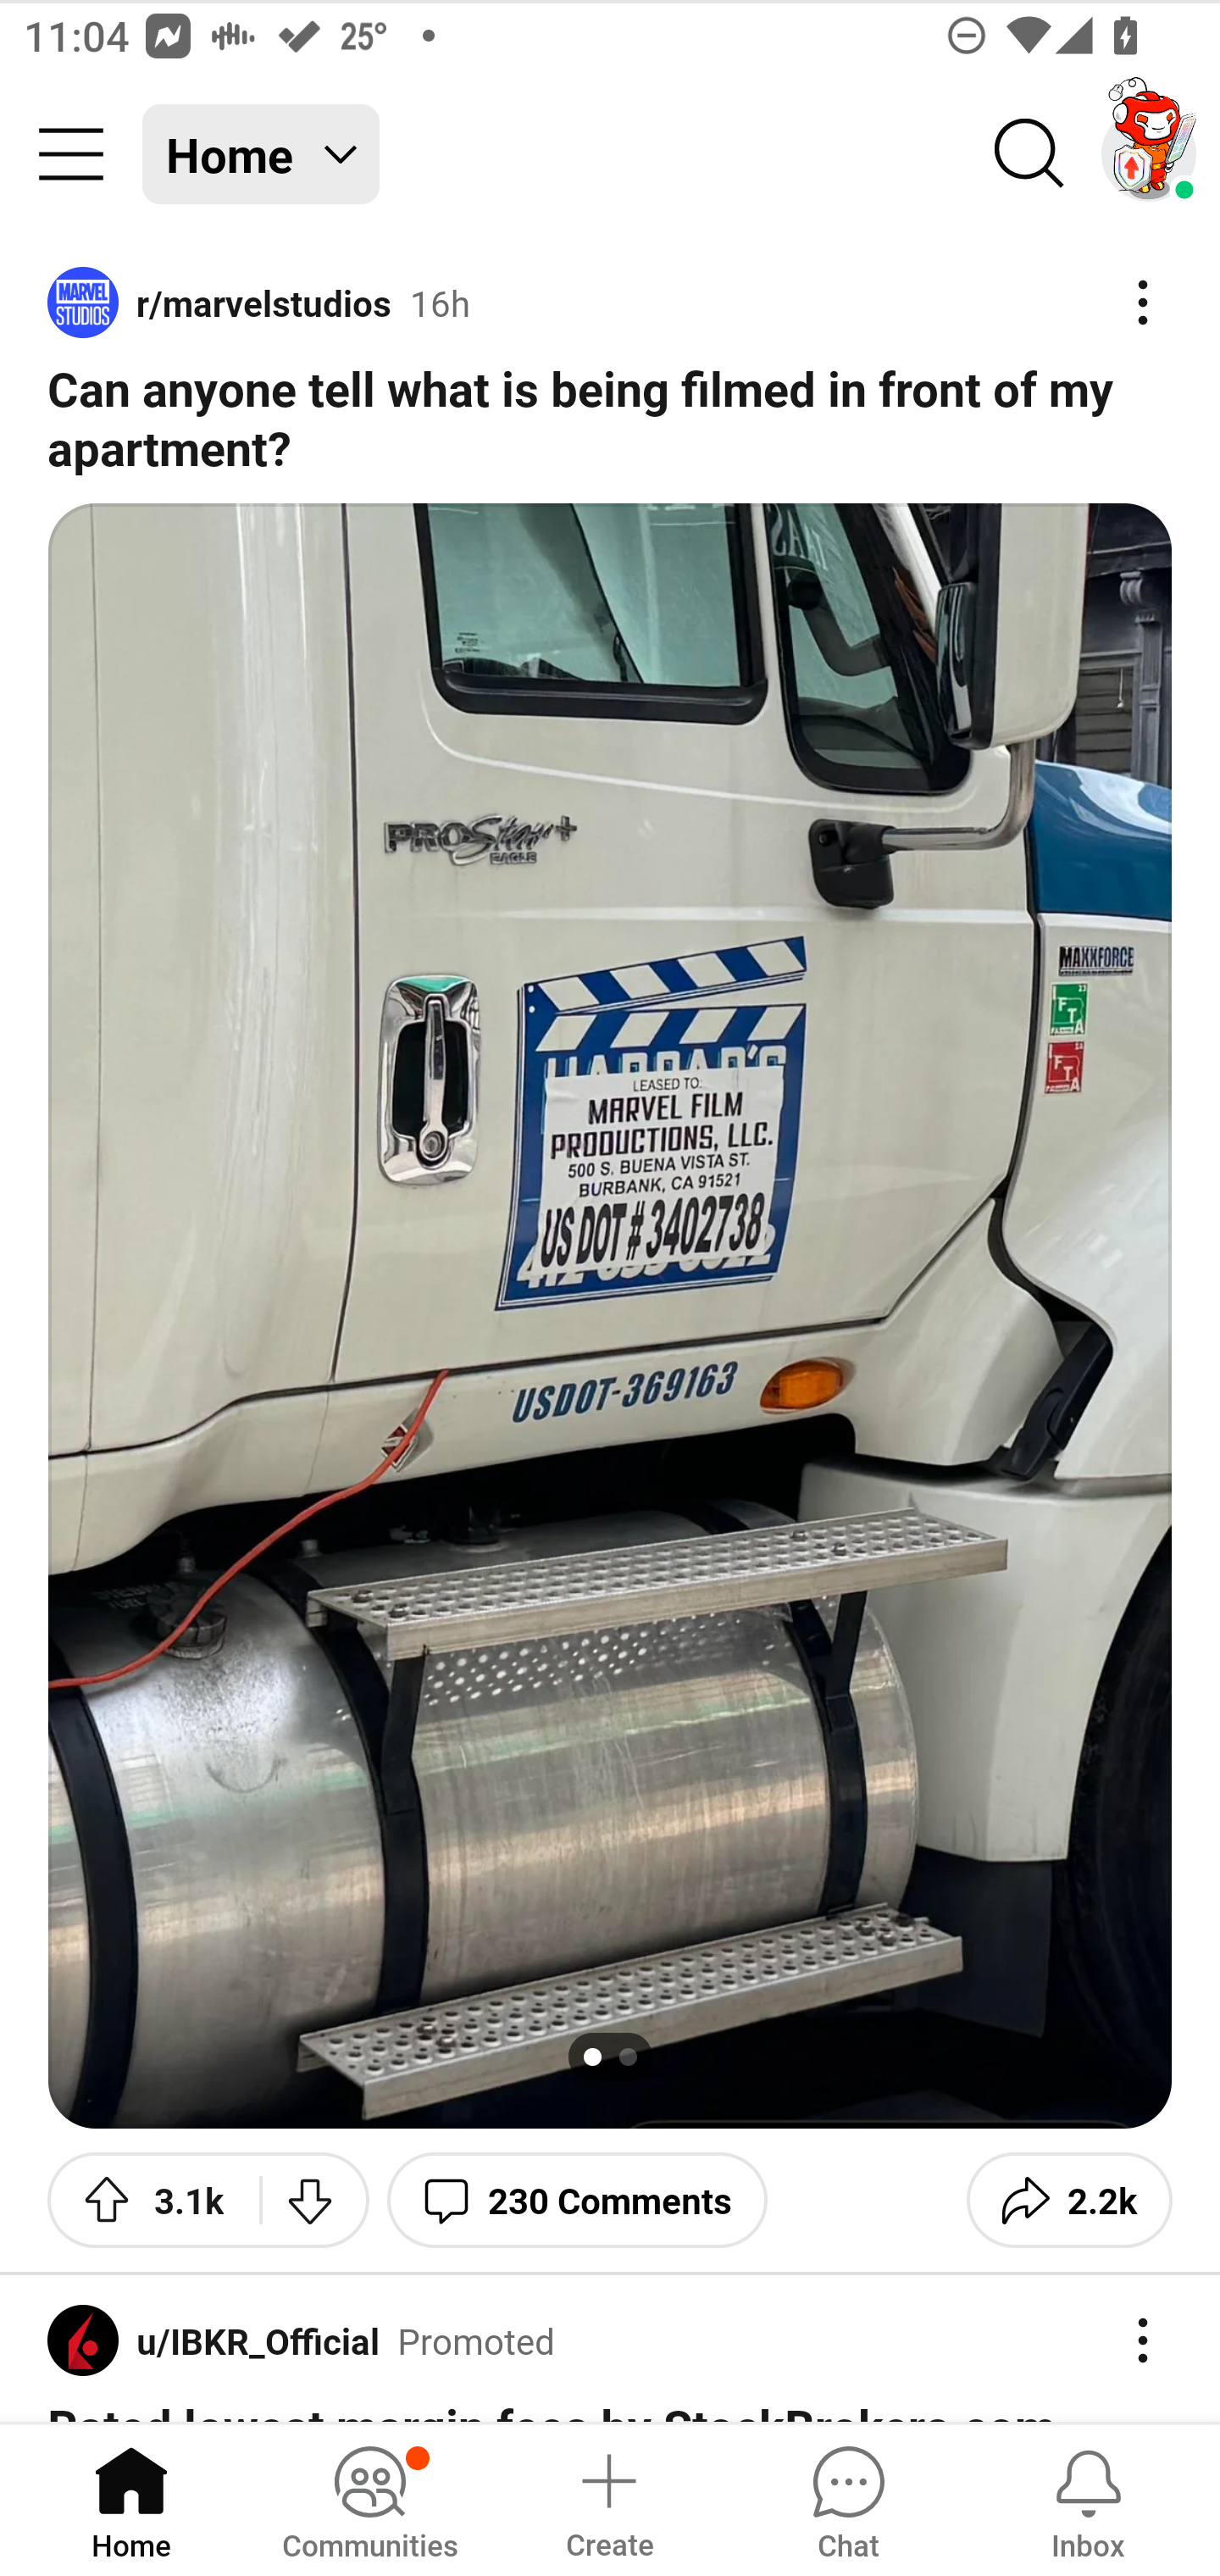 Image resolution: width=1220 pixels, height=2576 pixels. What do you see at coordinates (71, 154) in the screenshot?
I see `Community menu` at bounding box center [71, 154].